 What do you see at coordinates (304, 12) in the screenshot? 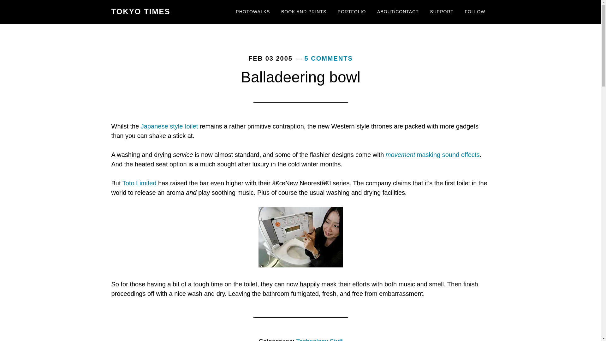
I see `BOOK AND PRINTS` at bounding box center [304, 12].